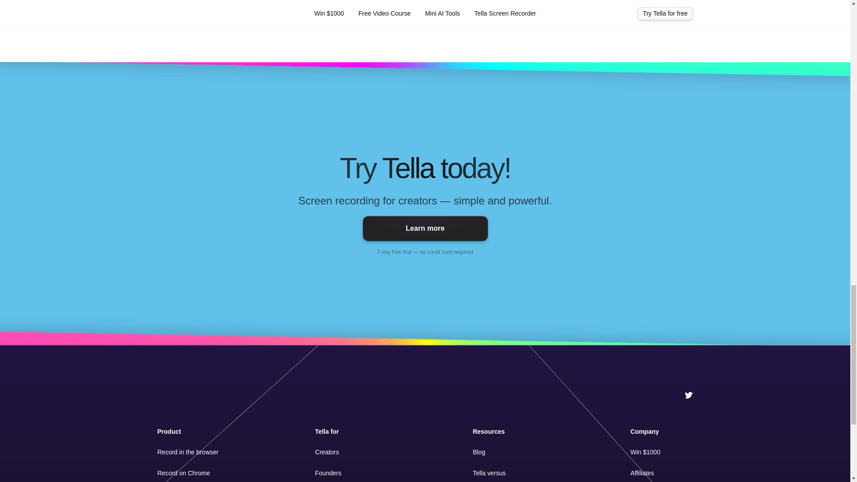  What do you see at coordinates (488, 432) in the screenshot?
I see `Resources` at bounding box center [488, 432].